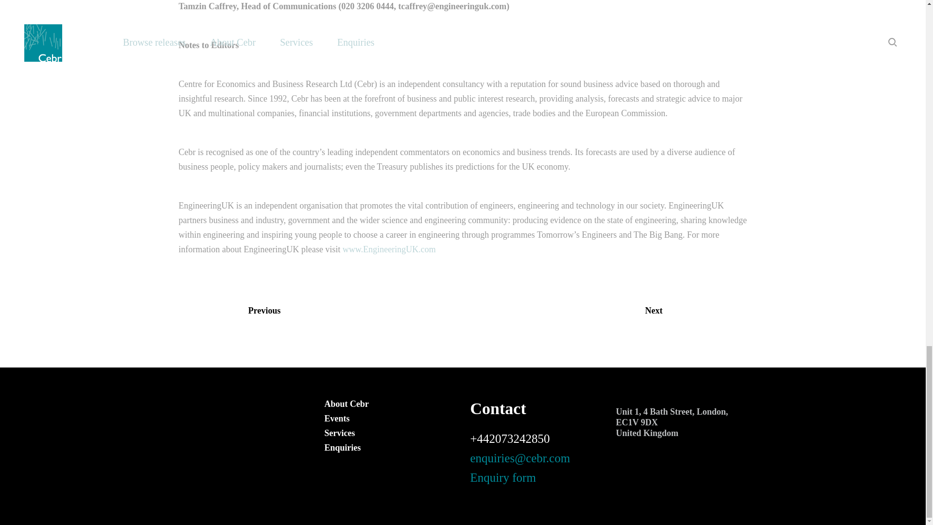 The height and width of the screenshot is (525, 933). Describe the element at coordinates (317, 317) in the screenshot. I see `Previous` at that location.